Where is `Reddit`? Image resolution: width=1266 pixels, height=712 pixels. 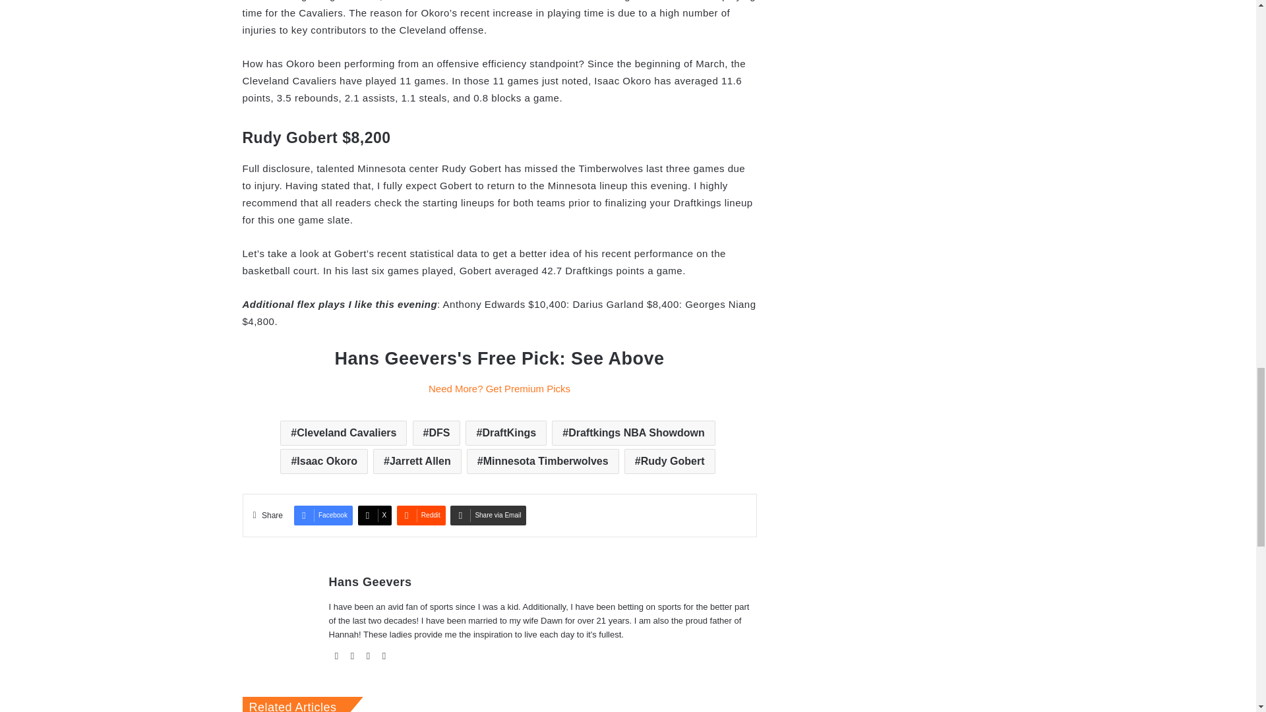
Reddit is located at coordinates (421, 516).